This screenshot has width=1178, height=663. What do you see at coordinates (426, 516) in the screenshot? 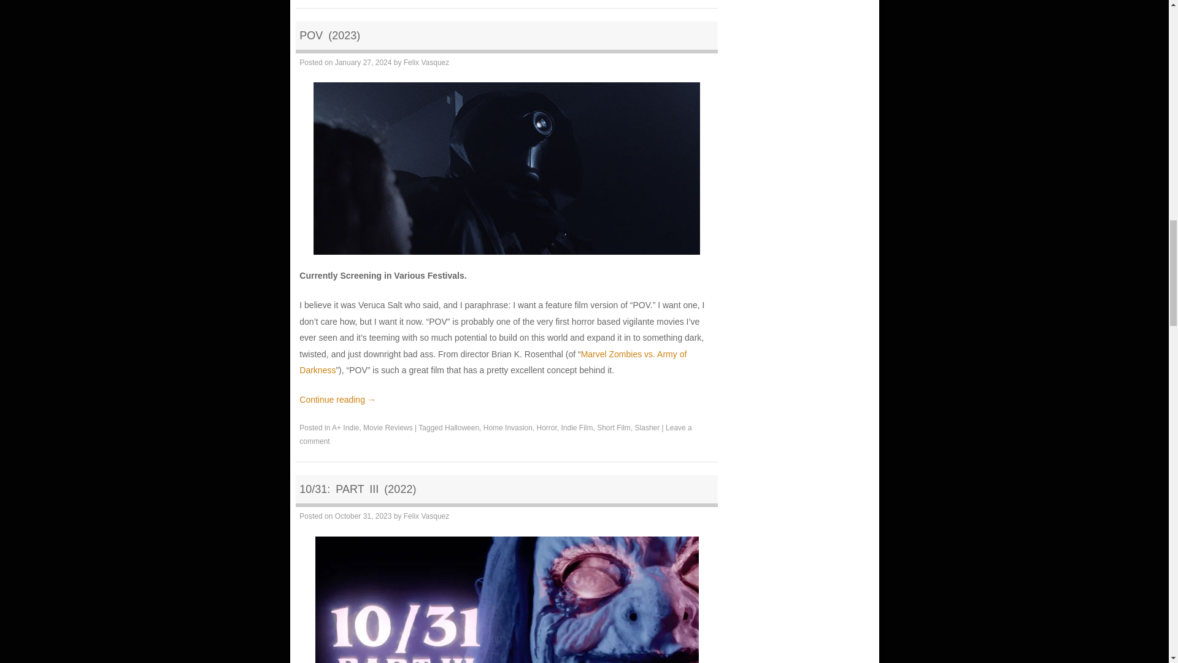
I see `View all posts by Felix Vasquez` at bounding box center [426, 516].